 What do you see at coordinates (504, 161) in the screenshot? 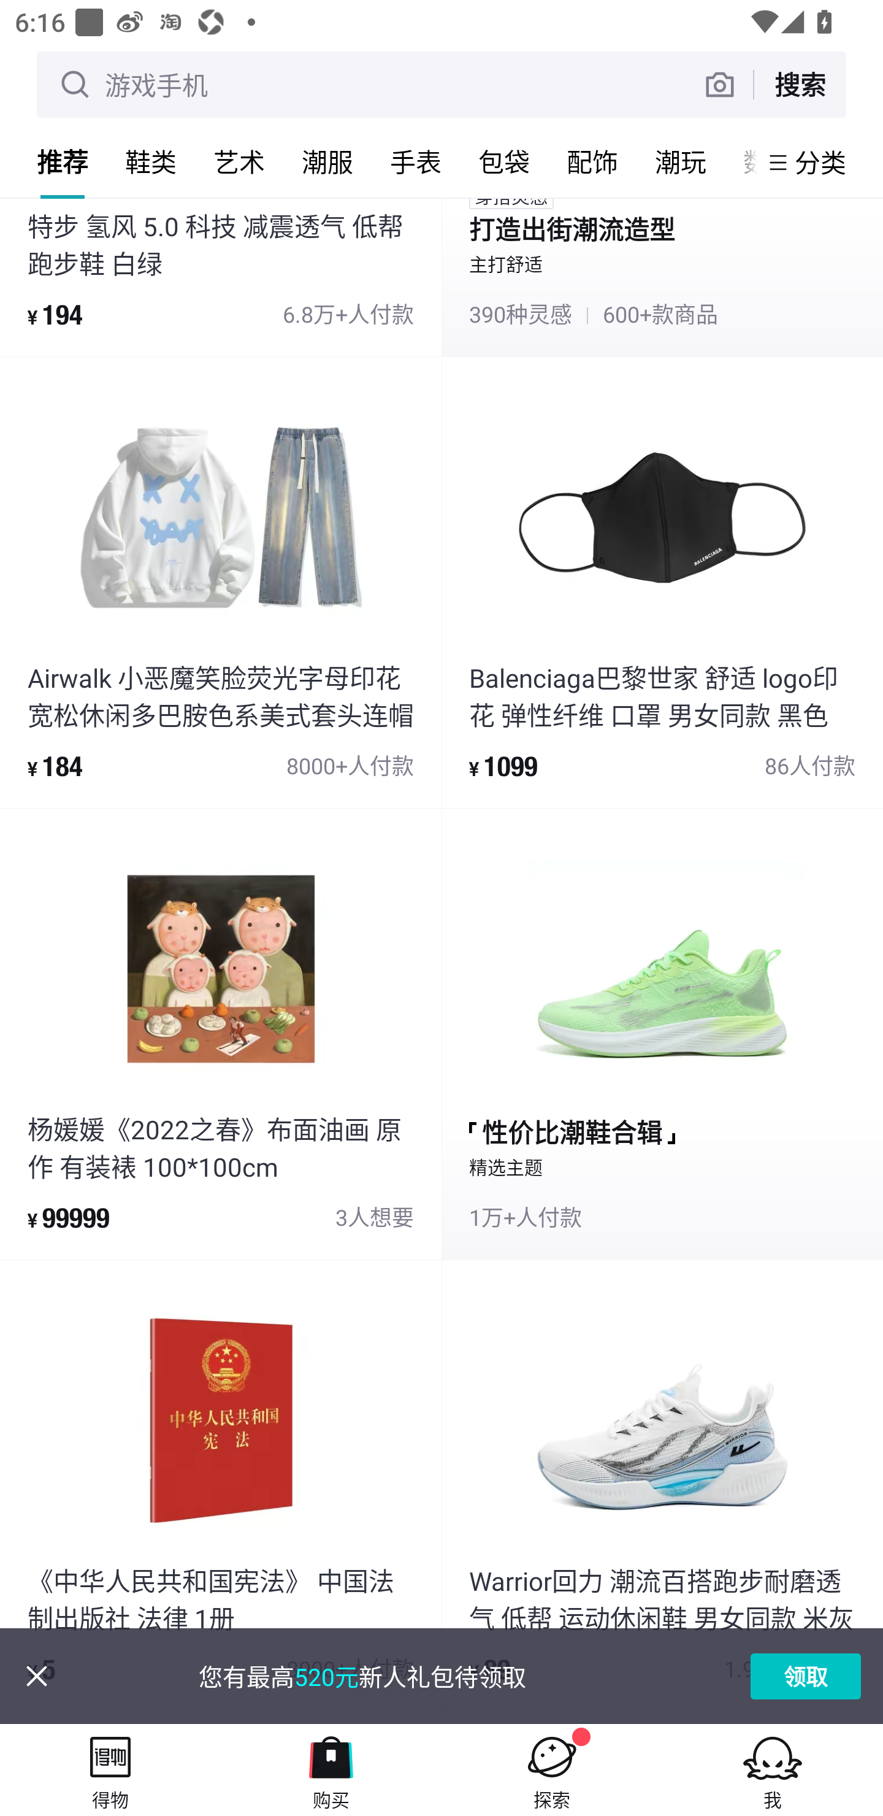
I see `包袋` at bounding box center [504, 161].